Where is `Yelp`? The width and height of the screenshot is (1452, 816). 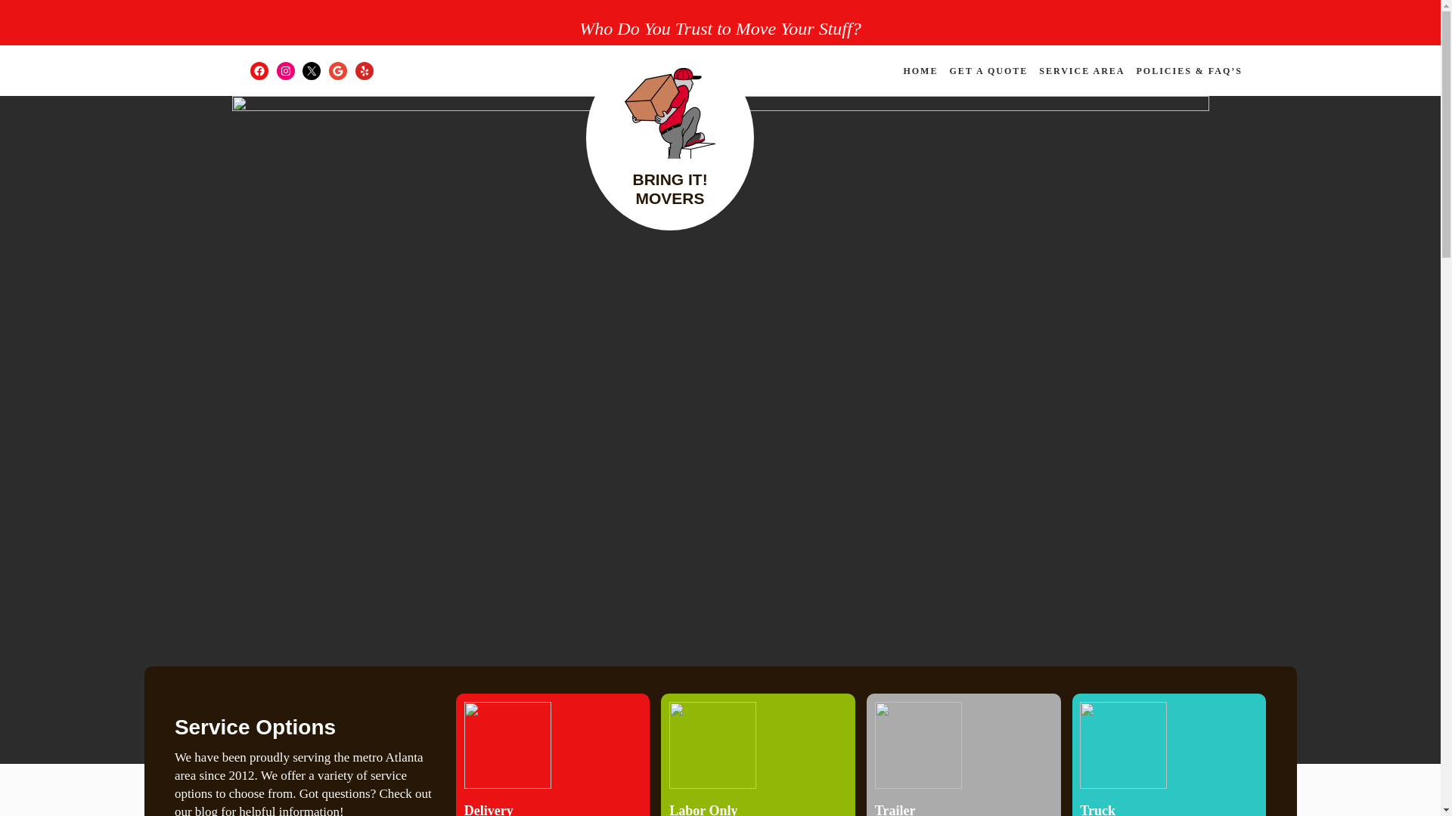
Yelp is located at coordinates (365, 71).